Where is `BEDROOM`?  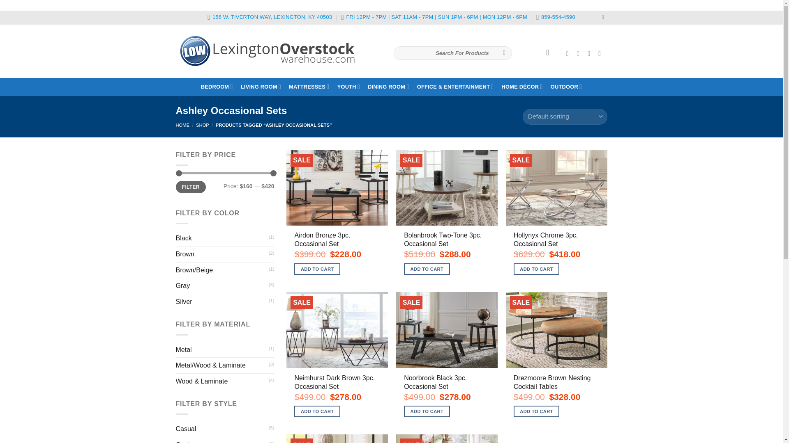
BEDROOM is located at coordinates (217, 87).